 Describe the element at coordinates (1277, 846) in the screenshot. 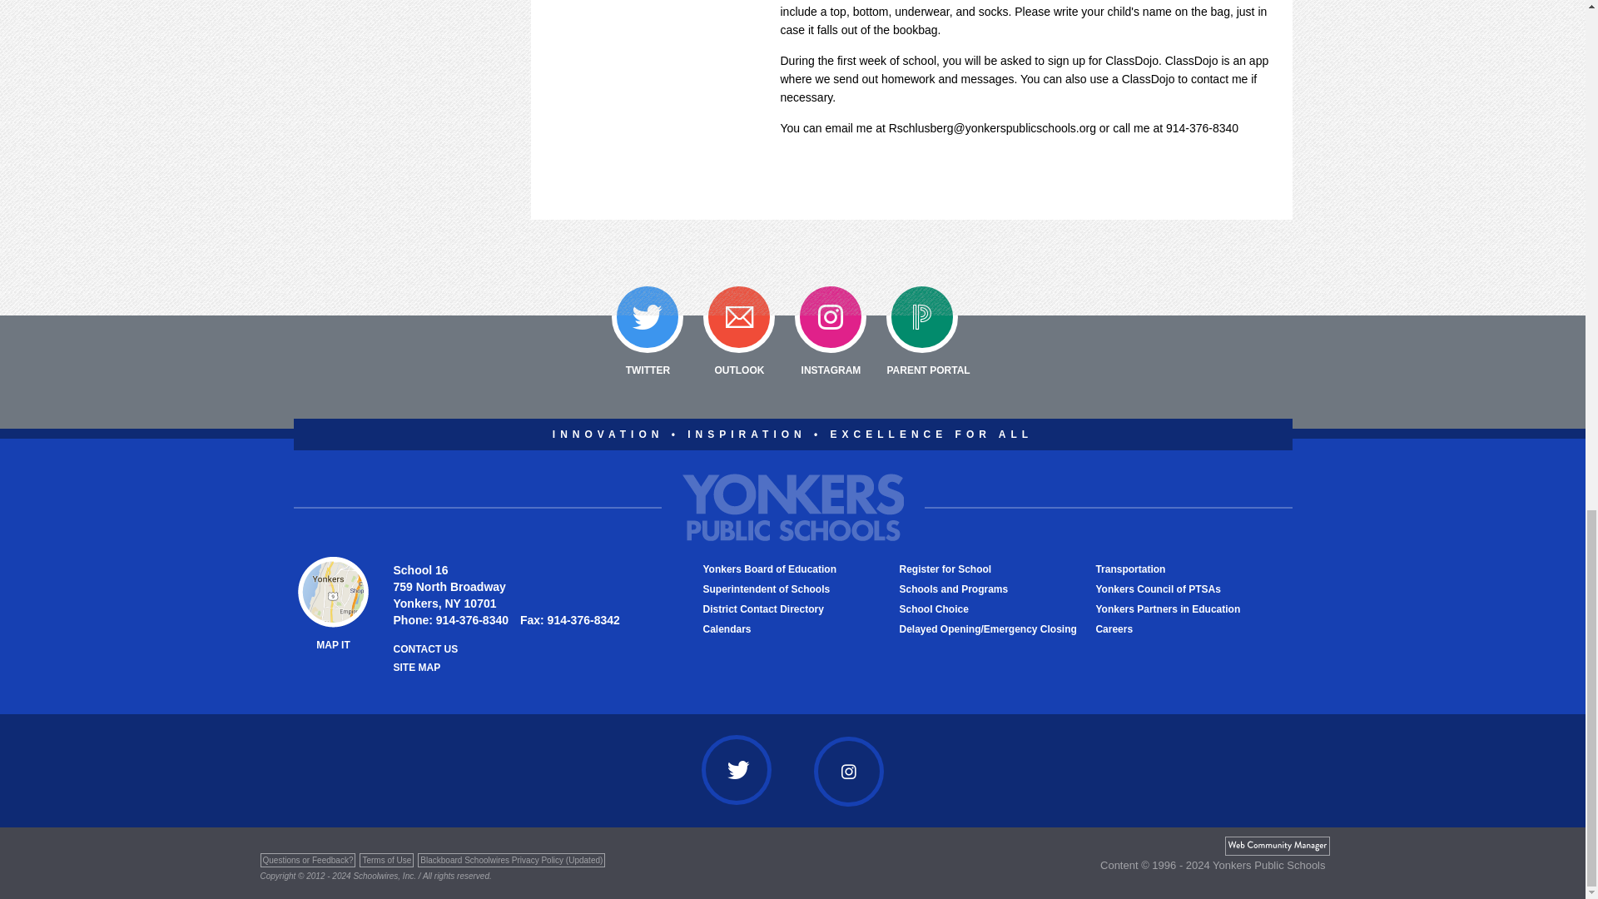

I see `Finalsite - all rights reserved` at that location.